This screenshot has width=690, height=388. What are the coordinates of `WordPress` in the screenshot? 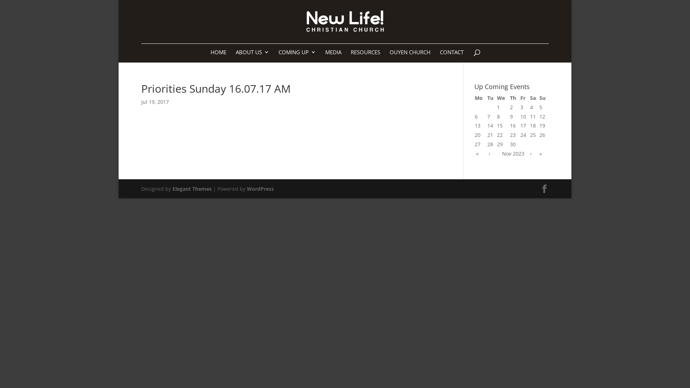 It's located at (260, 189).